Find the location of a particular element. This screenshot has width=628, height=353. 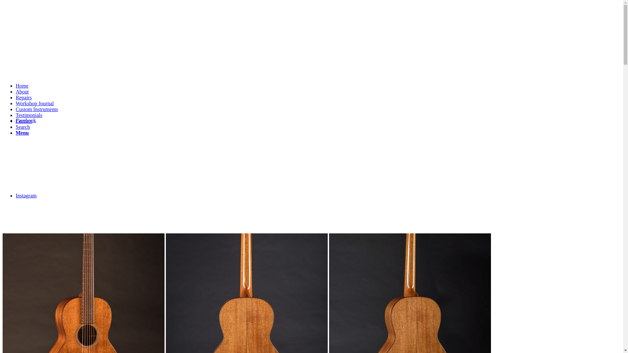

Contact is located at coordinates (24, 121).